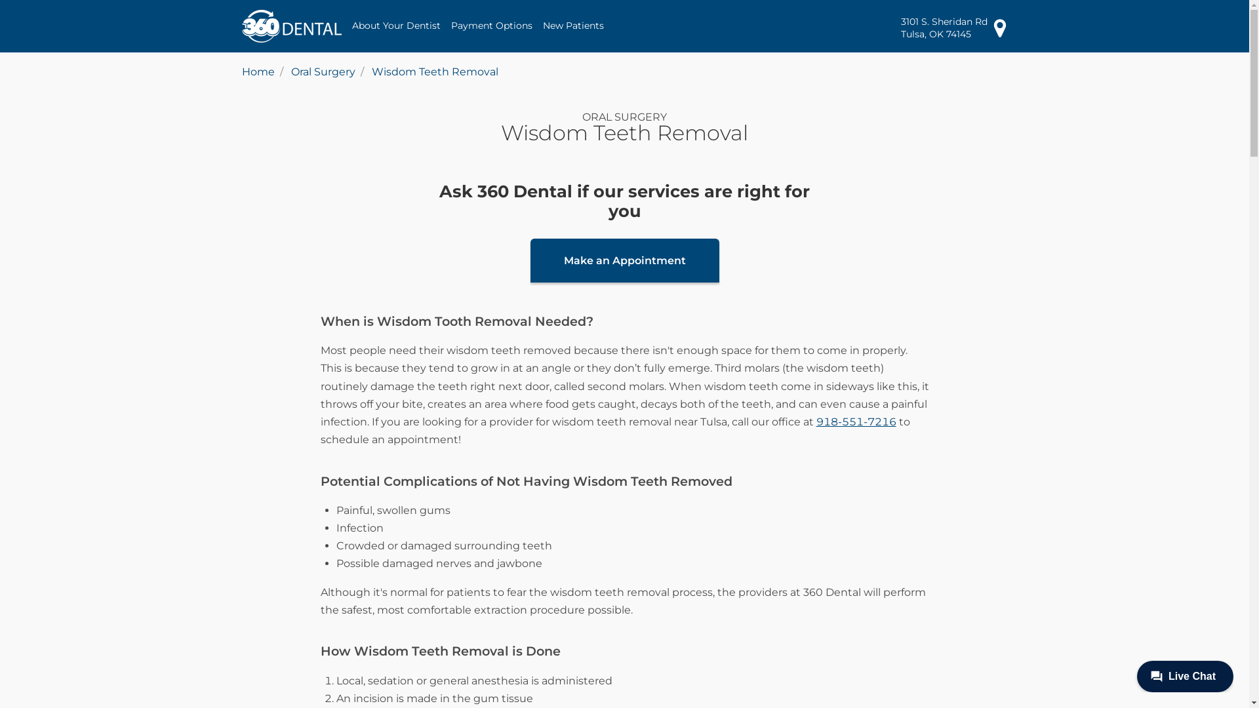  Describe the element at coordinates (624, 261) in the screenshot. I see `Make an Appointment` at that location.